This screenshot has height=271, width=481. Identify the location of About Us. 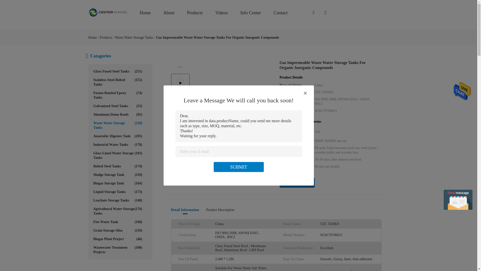
(169, 12).